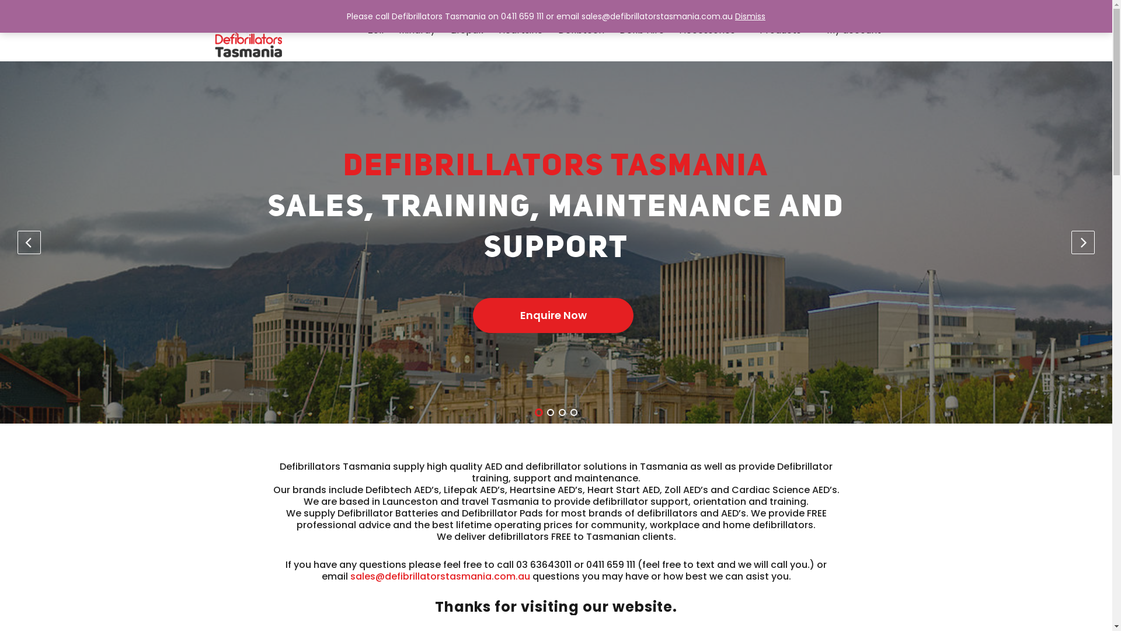 This screenshot has height=631, width=1121. I want to click on Dismiss, so click(750, 16).